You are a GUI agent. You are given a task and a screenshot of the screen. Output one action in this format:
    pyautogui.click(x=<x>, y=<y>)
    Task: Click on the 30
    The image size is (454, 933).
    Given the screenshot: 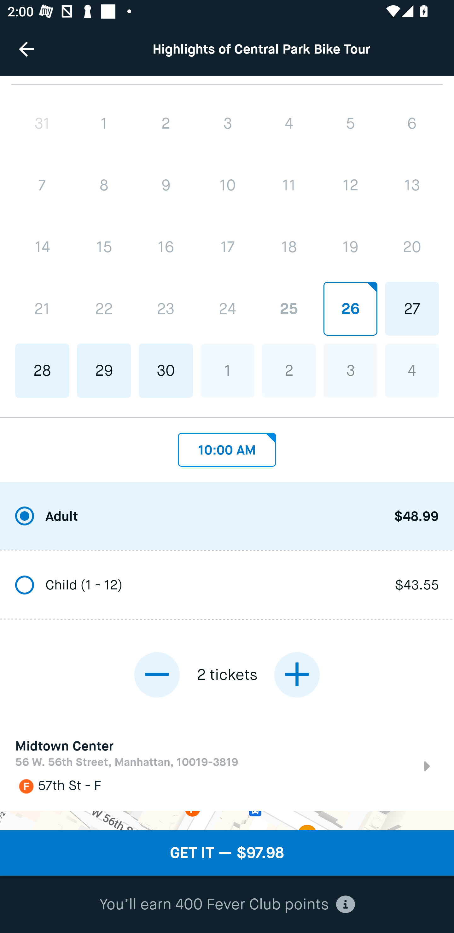 What is the action you would take?
    pyautogui.click(x=166, y=370)
    